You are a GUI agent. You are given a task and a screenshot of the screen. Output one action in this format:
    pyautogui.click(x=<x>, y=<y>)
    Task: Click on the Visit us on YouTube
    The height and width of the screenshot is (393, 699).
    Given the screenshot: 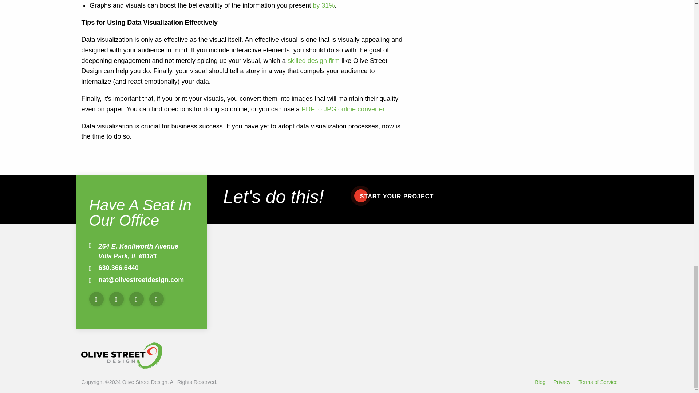 What is the action you would take?
    pyautogui.click(x=157, y=299)
    